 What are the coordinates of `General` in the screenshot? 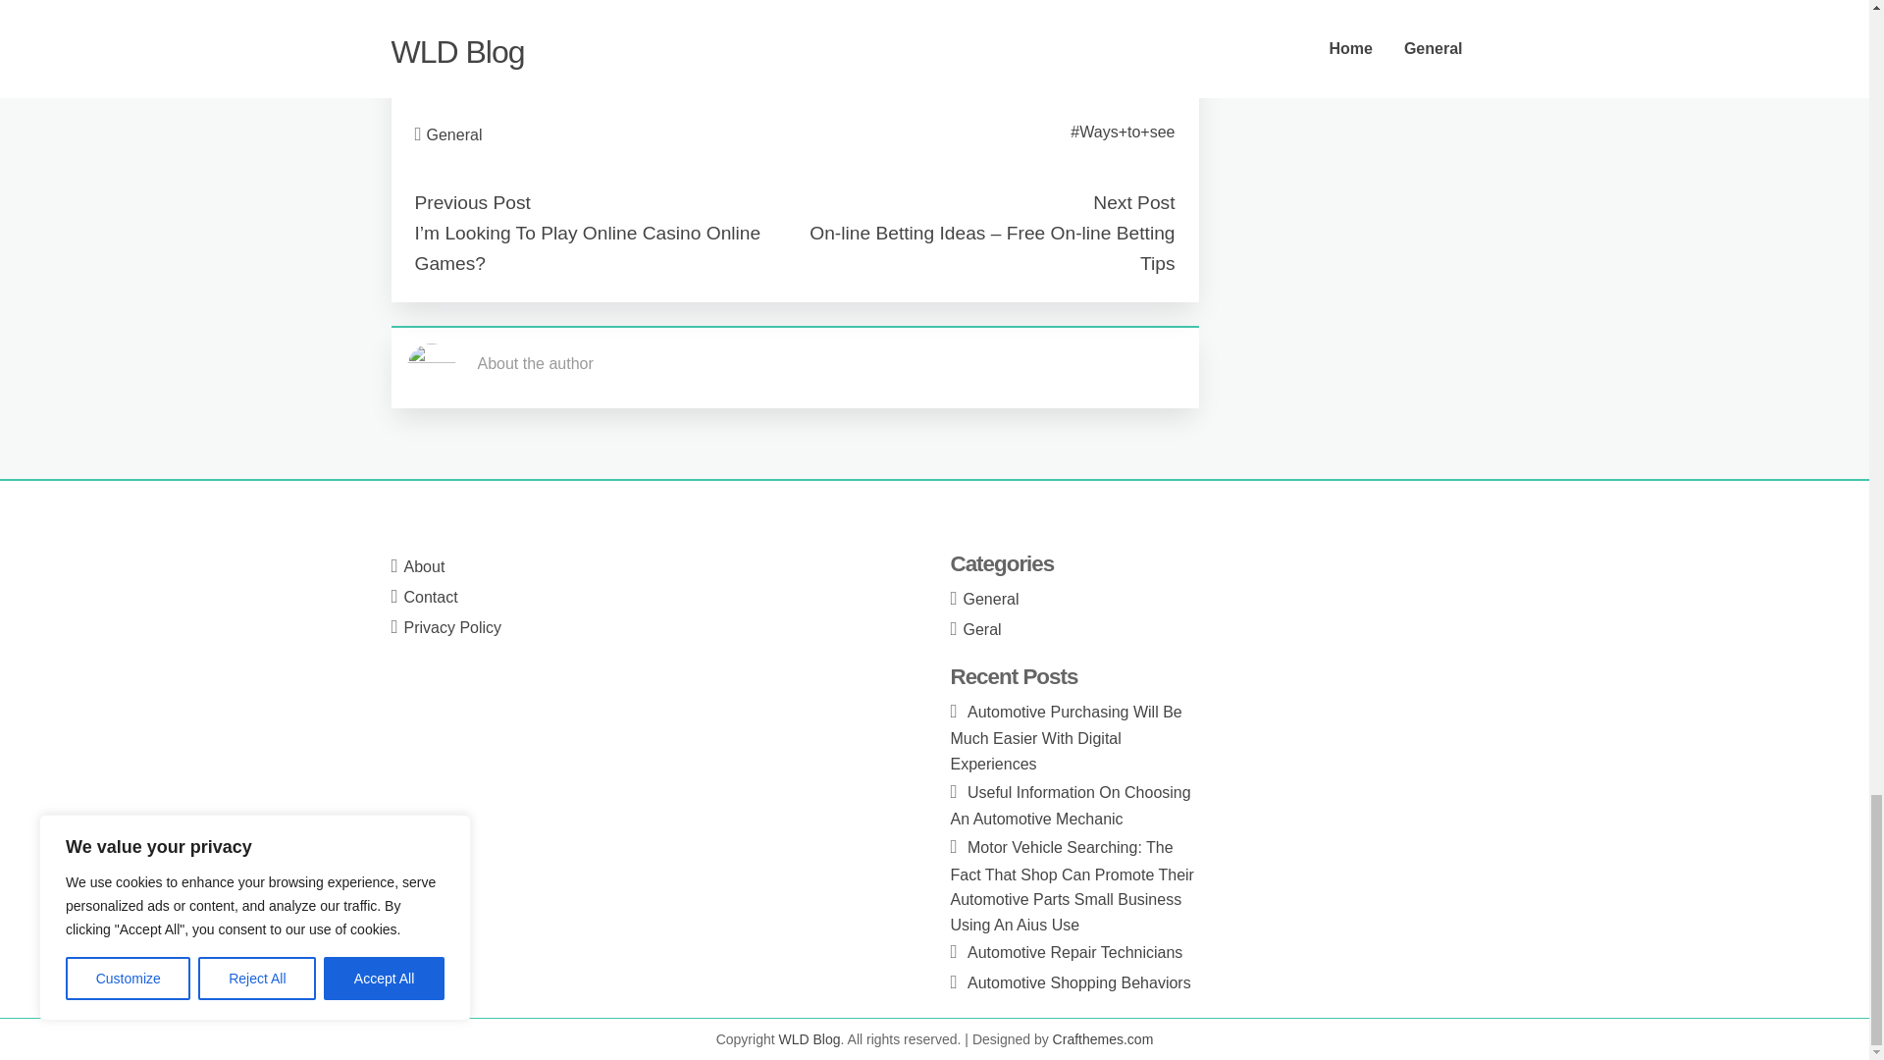 It's located at (454, 133).